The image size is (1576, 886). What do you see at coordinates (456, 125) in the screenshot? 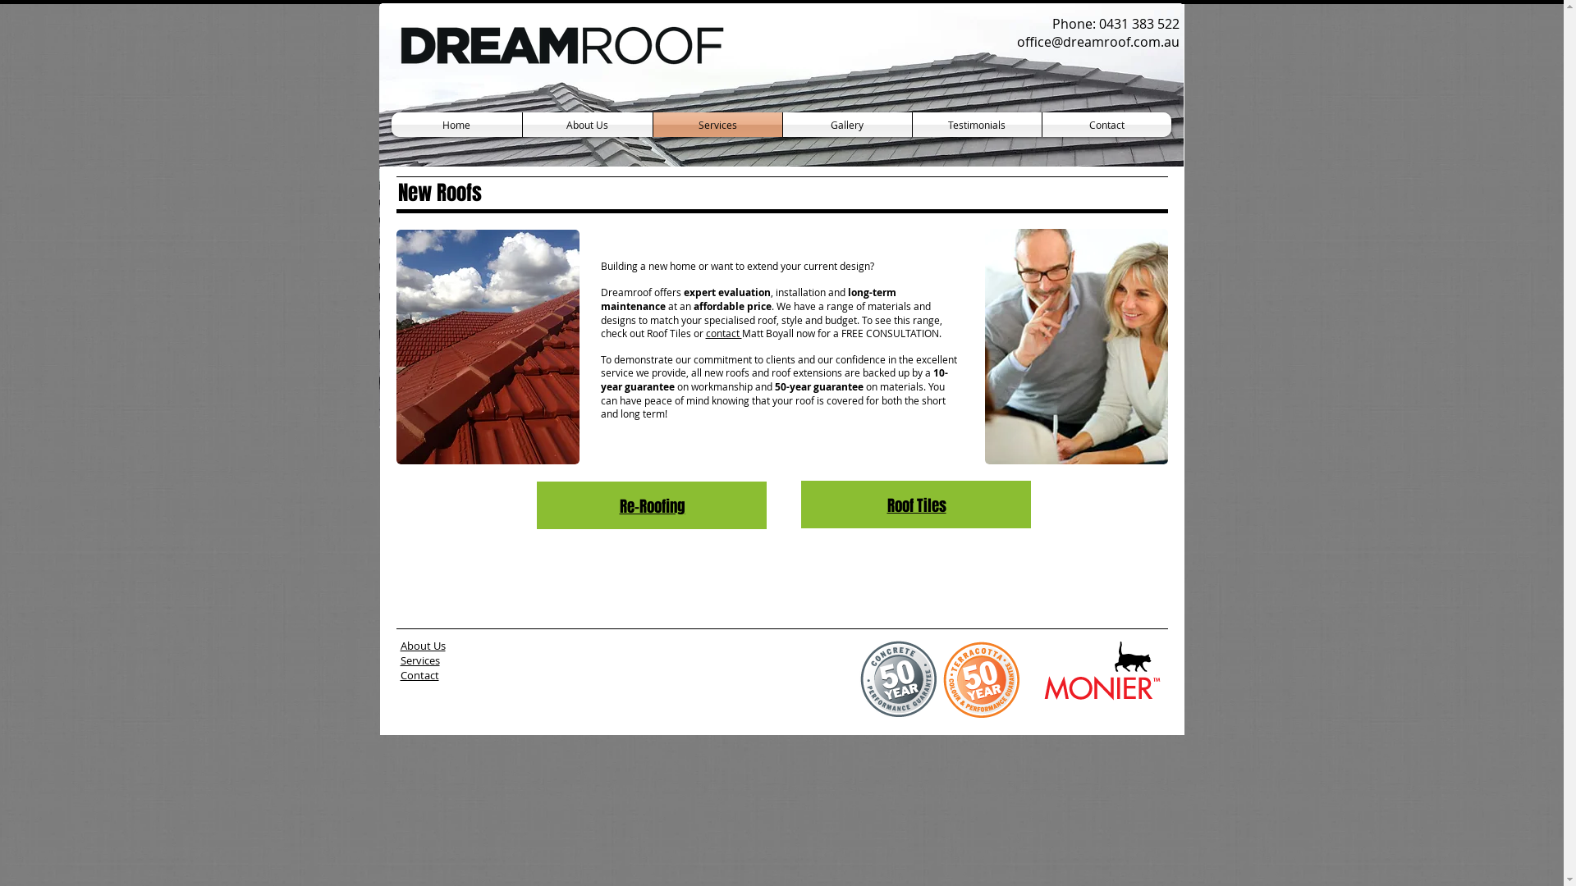
I see `Home` at bounding box center [456, 125].